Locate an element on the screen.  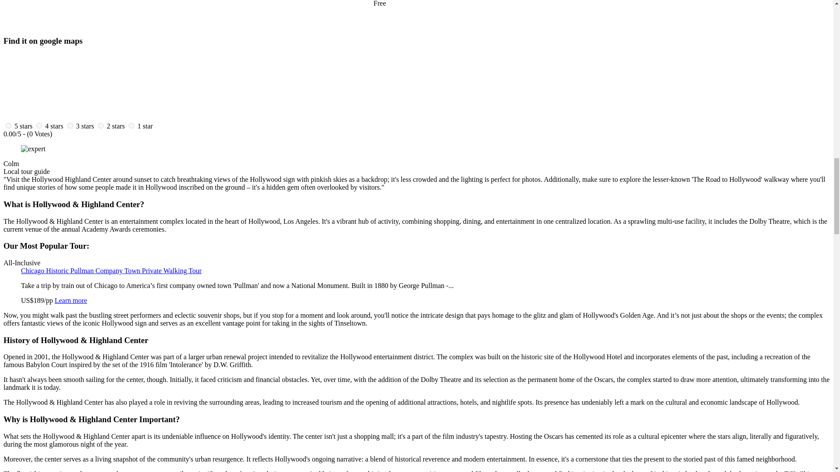
5 is located at coordinates (9, 125).